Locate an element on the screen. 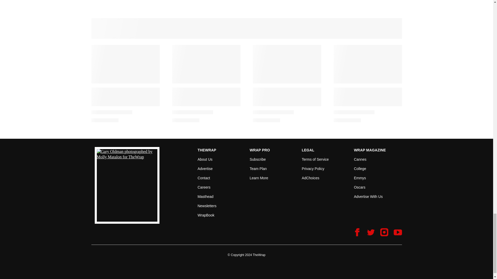 This screenshot has width=497, height=279. Learn more about becoming a member is located at coordinates (259, 178).